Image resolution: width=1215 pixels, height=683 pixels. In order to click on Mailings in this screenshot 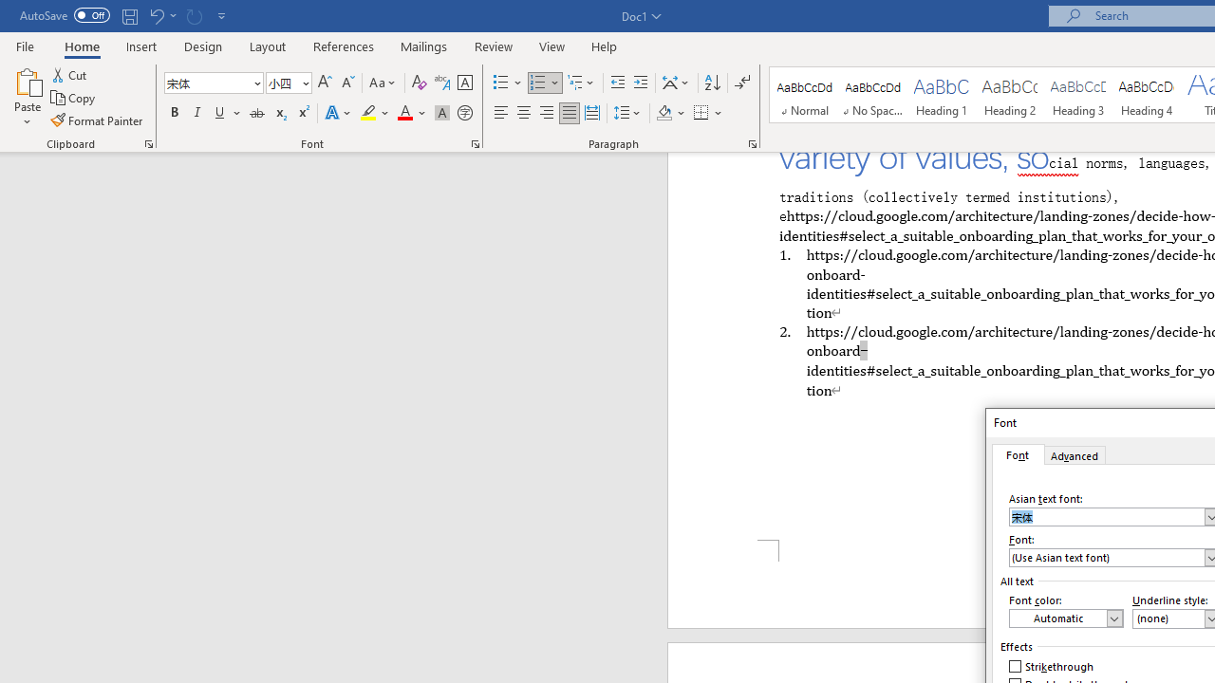, I will do `click(424, 46)`.